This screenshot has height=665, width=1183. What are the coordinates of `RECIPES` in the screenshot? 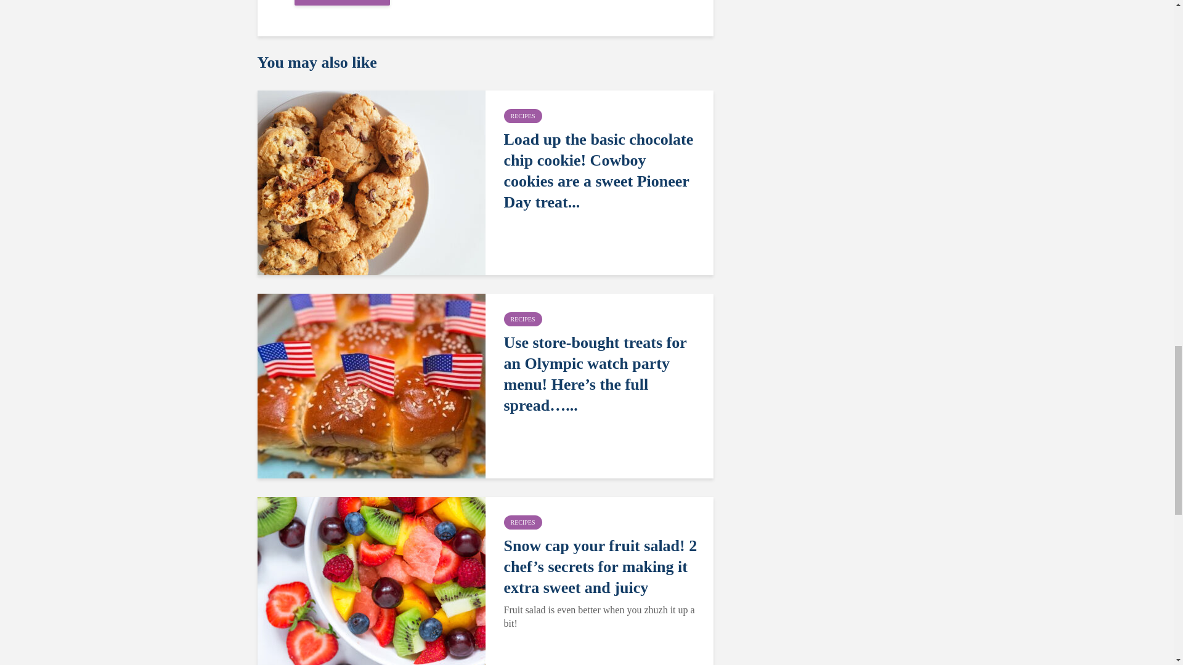 It's located at (522, 116).